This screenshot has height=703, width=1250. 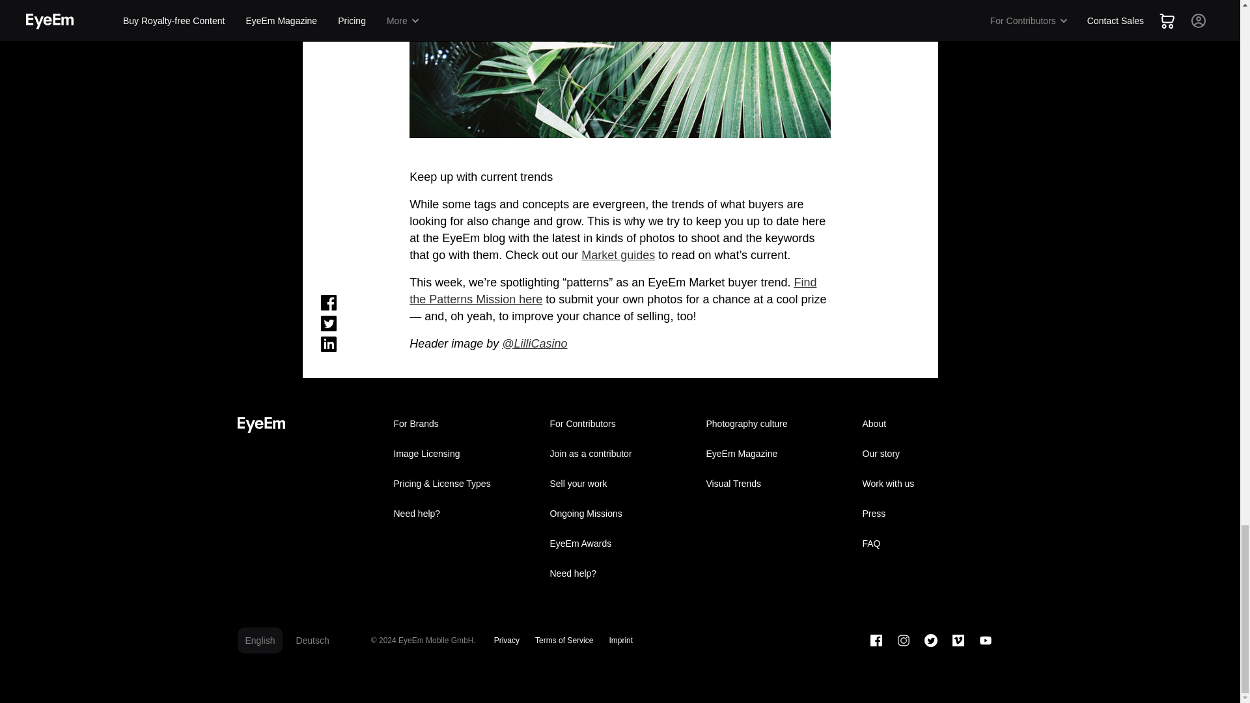 I want to click on EyeEm Awards, so click(x=619, y=543).